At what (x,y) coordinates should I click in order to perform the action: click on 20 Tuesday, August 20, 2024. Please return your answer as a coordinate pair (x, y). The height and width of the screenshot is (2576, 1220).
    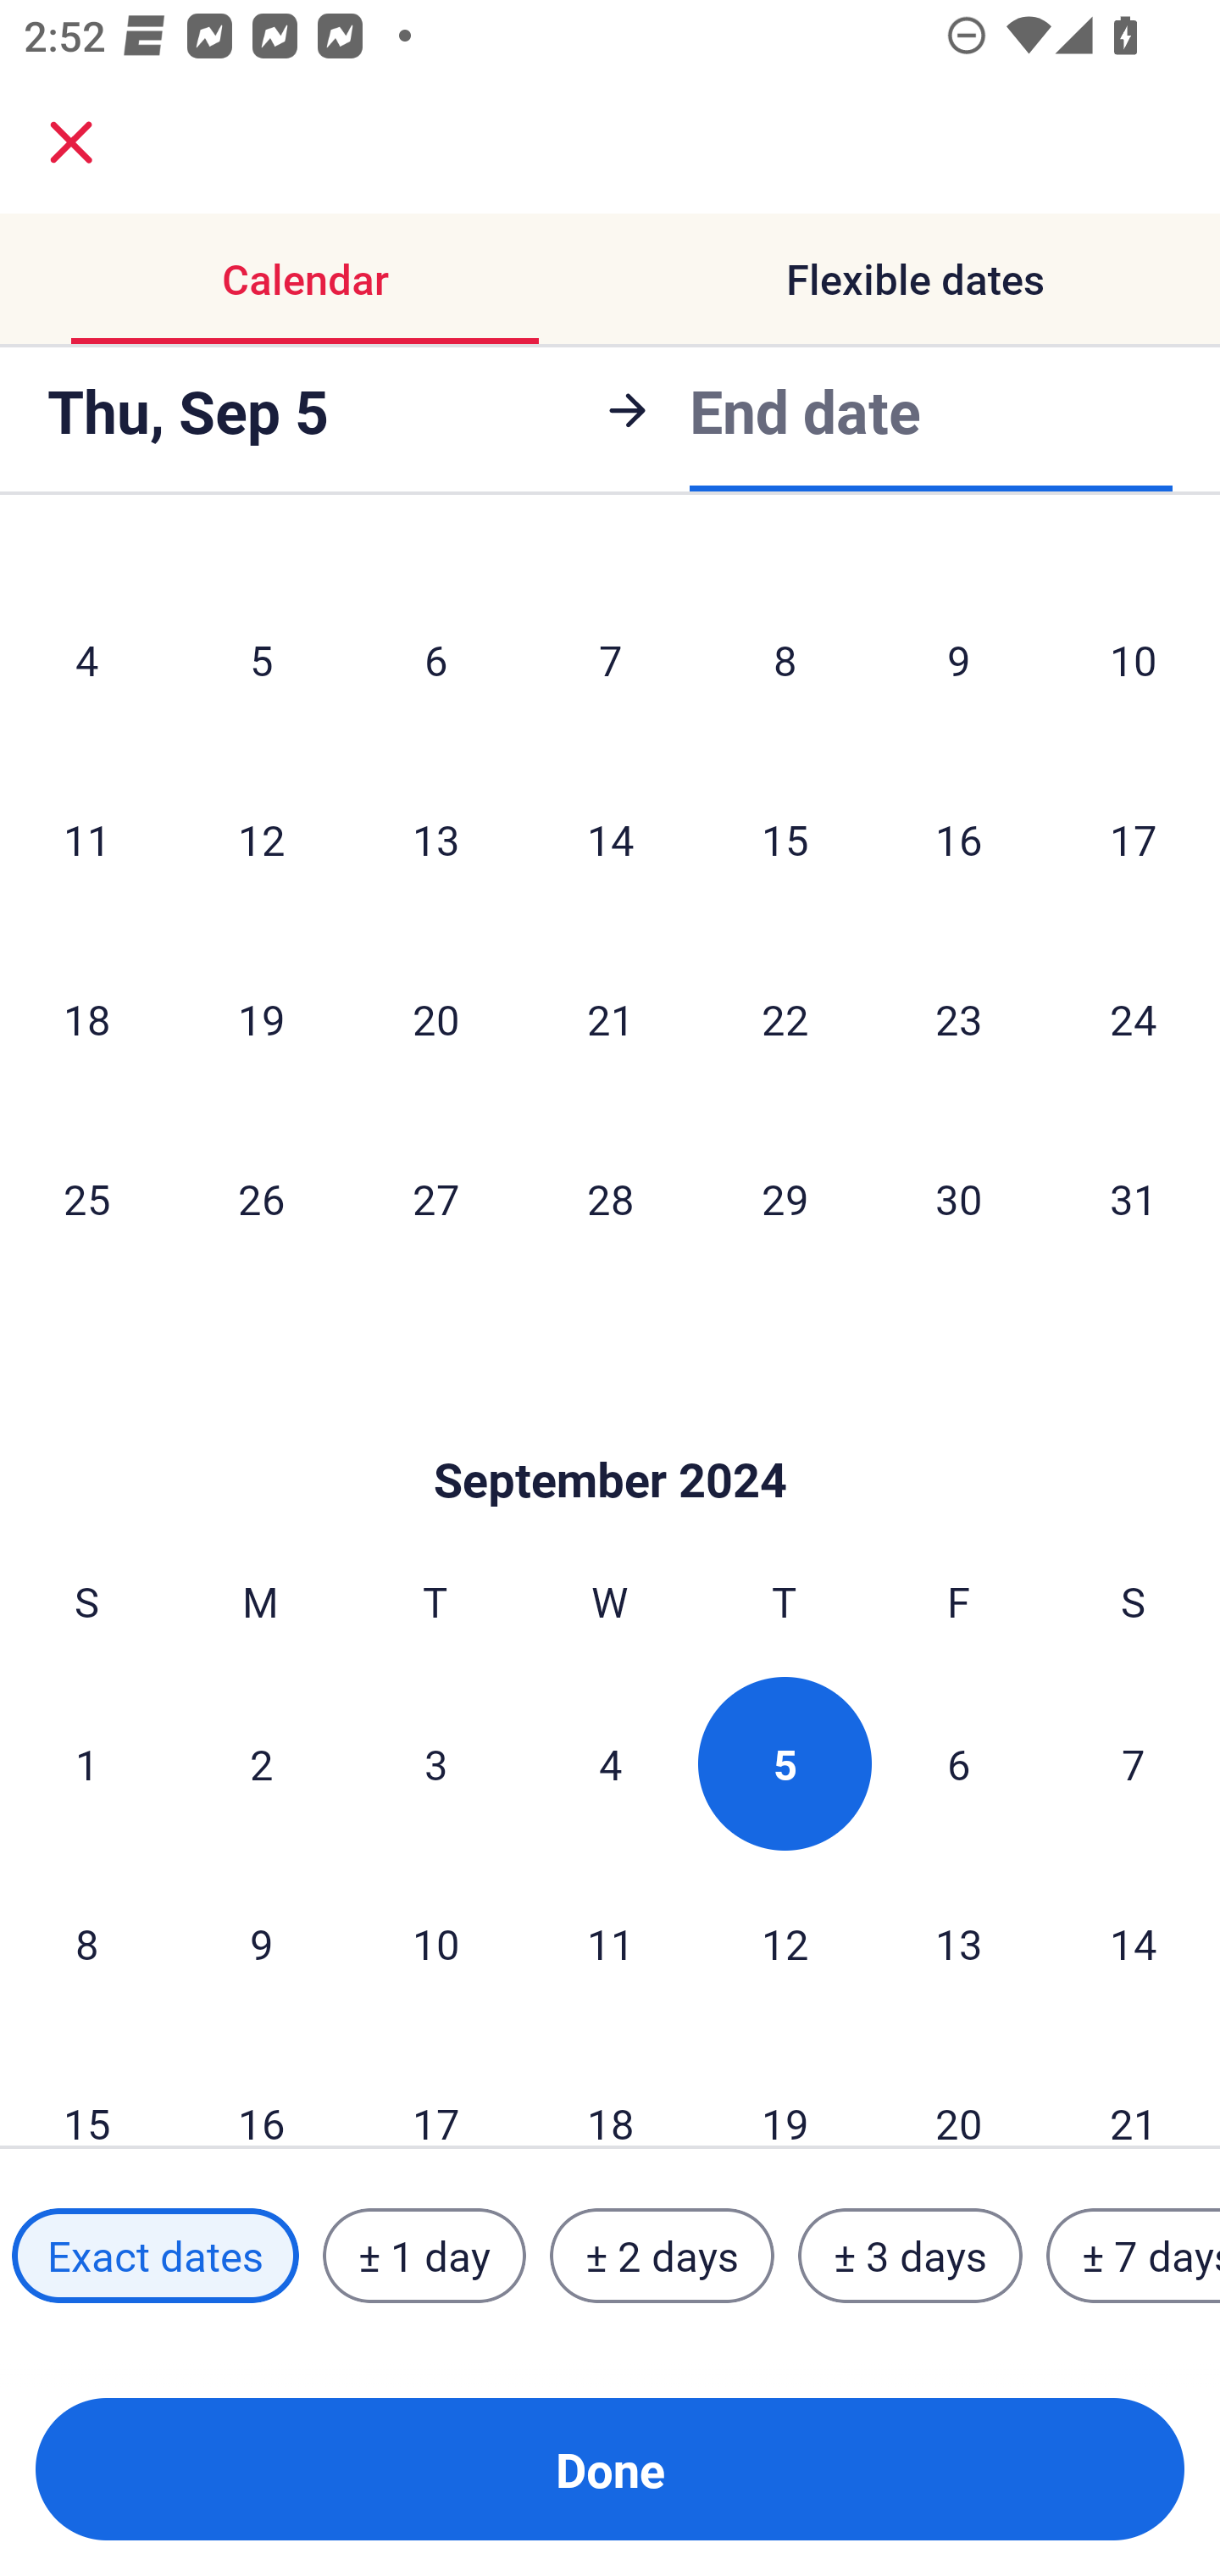
    Looking at the image, I should click on (435, 1019).